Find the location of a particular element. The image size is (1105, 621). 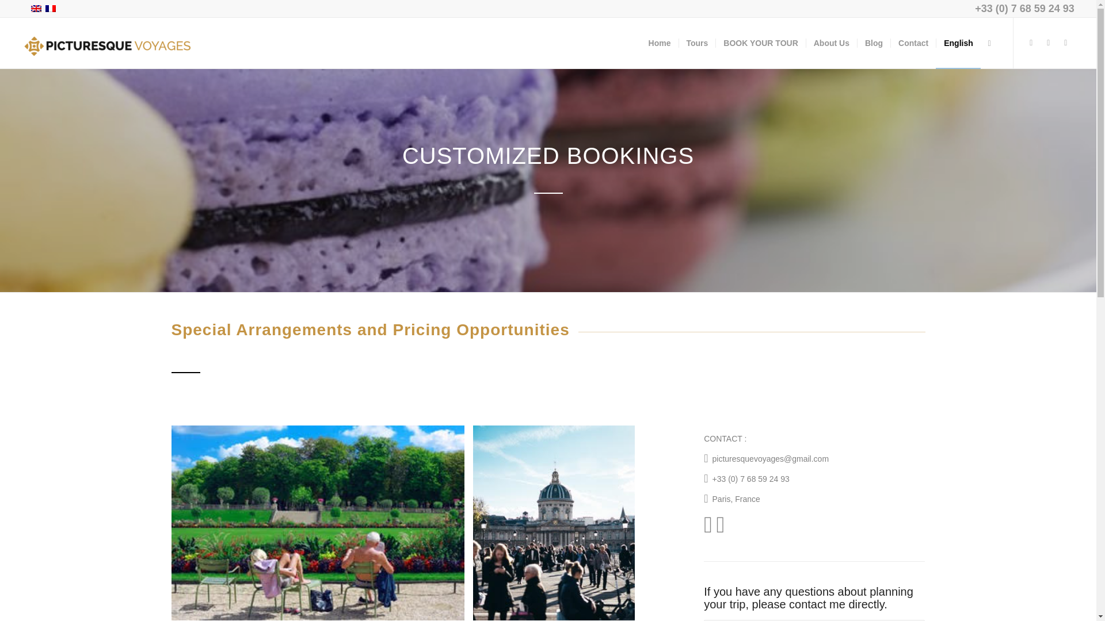

Contact is located at coordinates (913, 43).